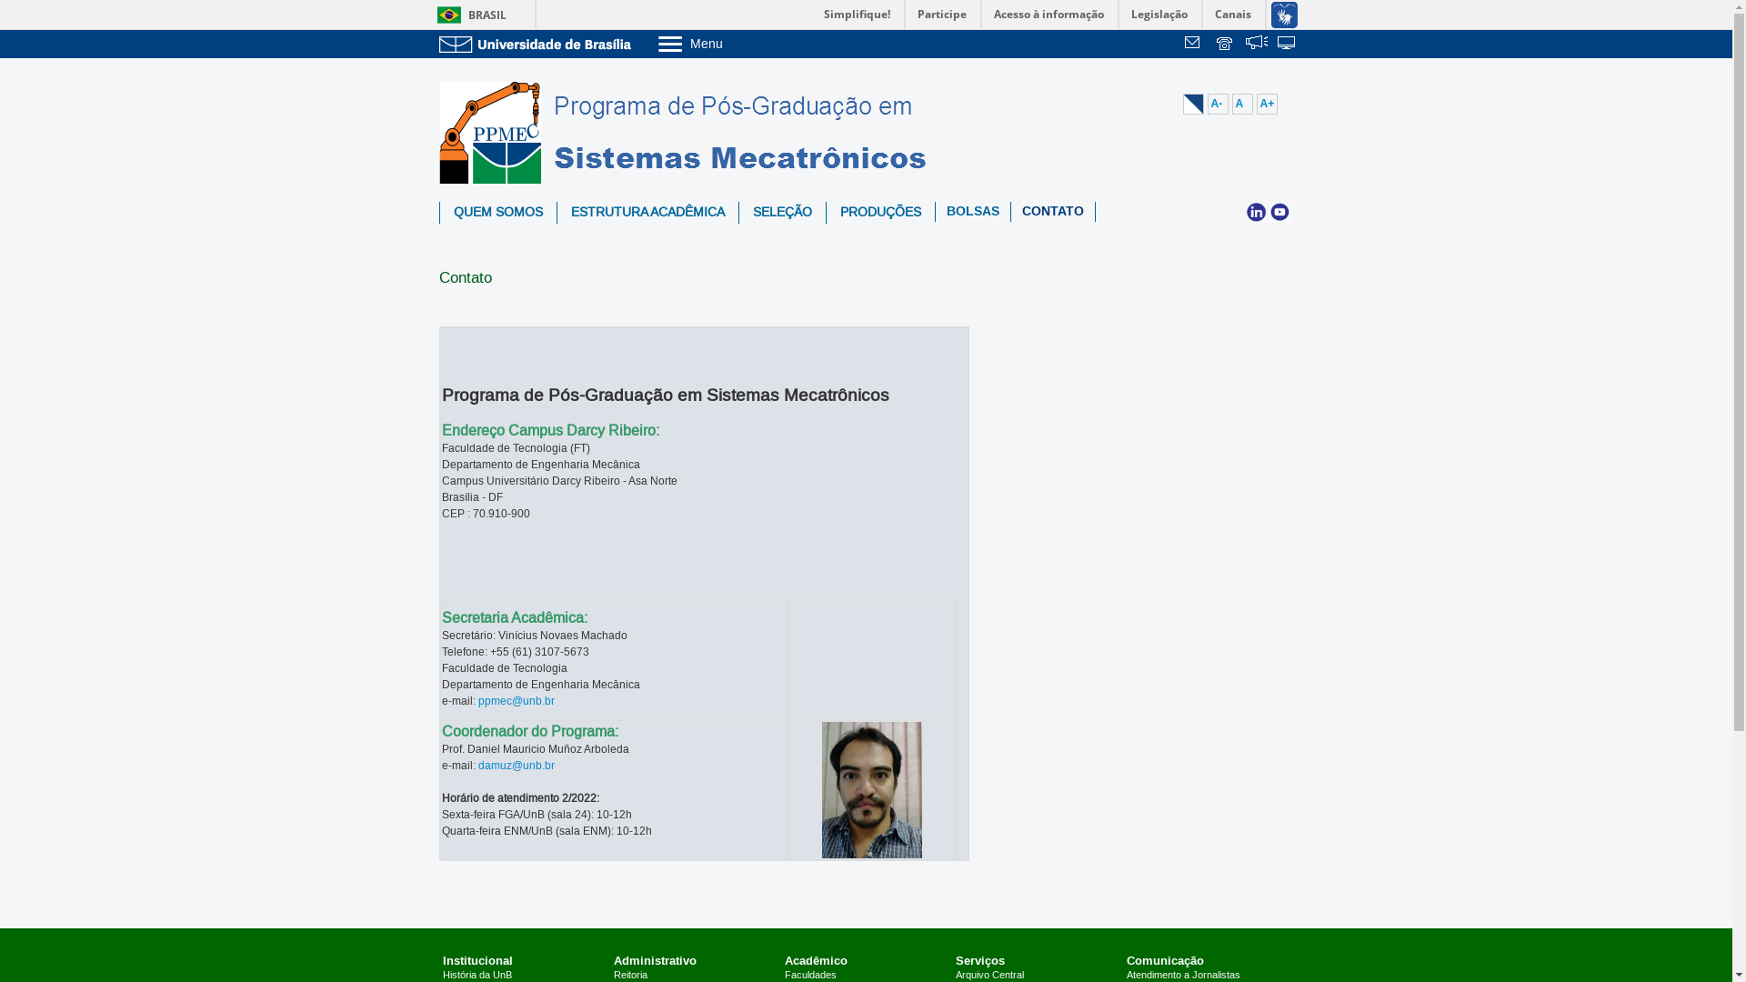 This screenshot has width=1746, height=982. I want to click on Telefones da UnB, so click(1226, 45).